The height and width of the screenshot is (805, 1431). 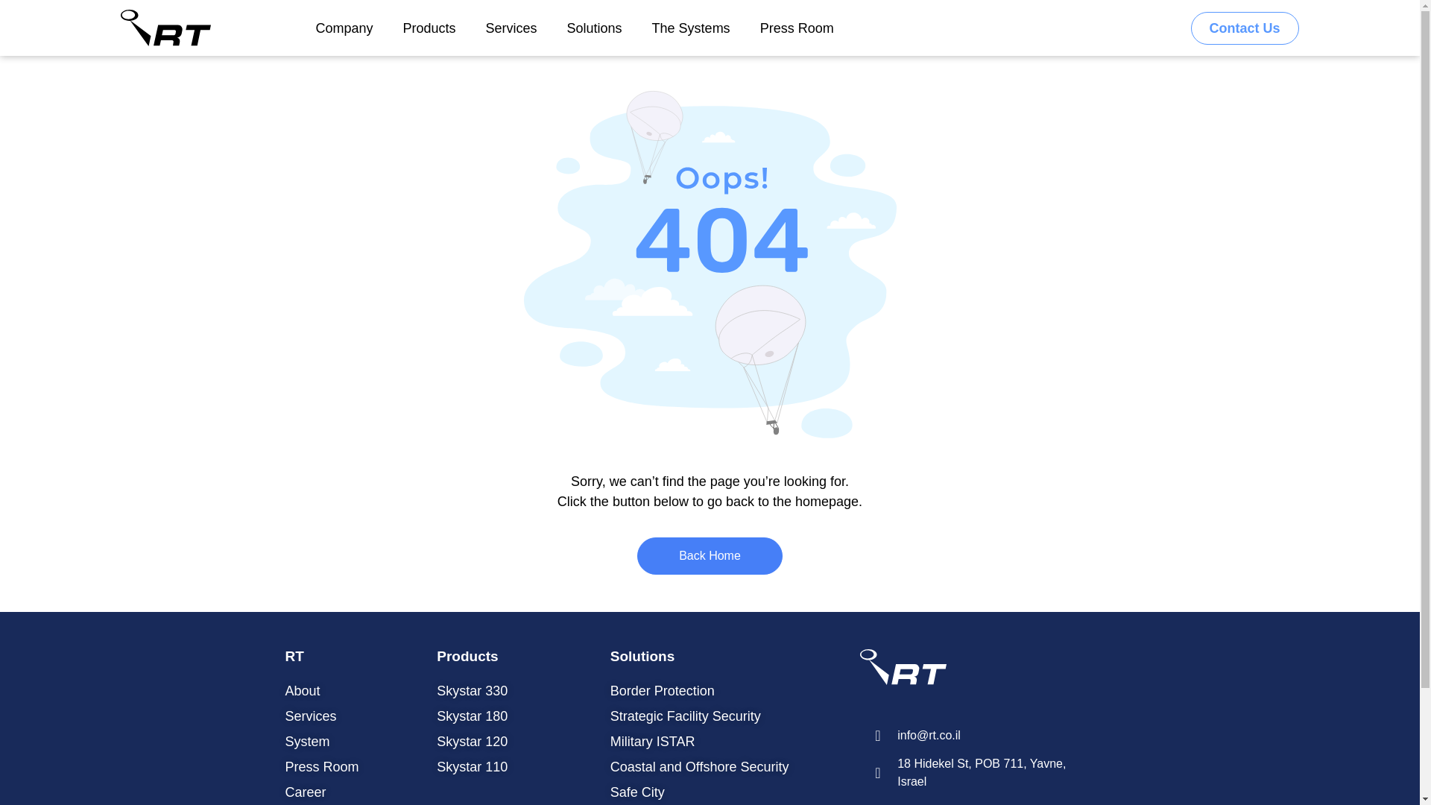 I want to click on Solutions, so click(x=595, y=28).